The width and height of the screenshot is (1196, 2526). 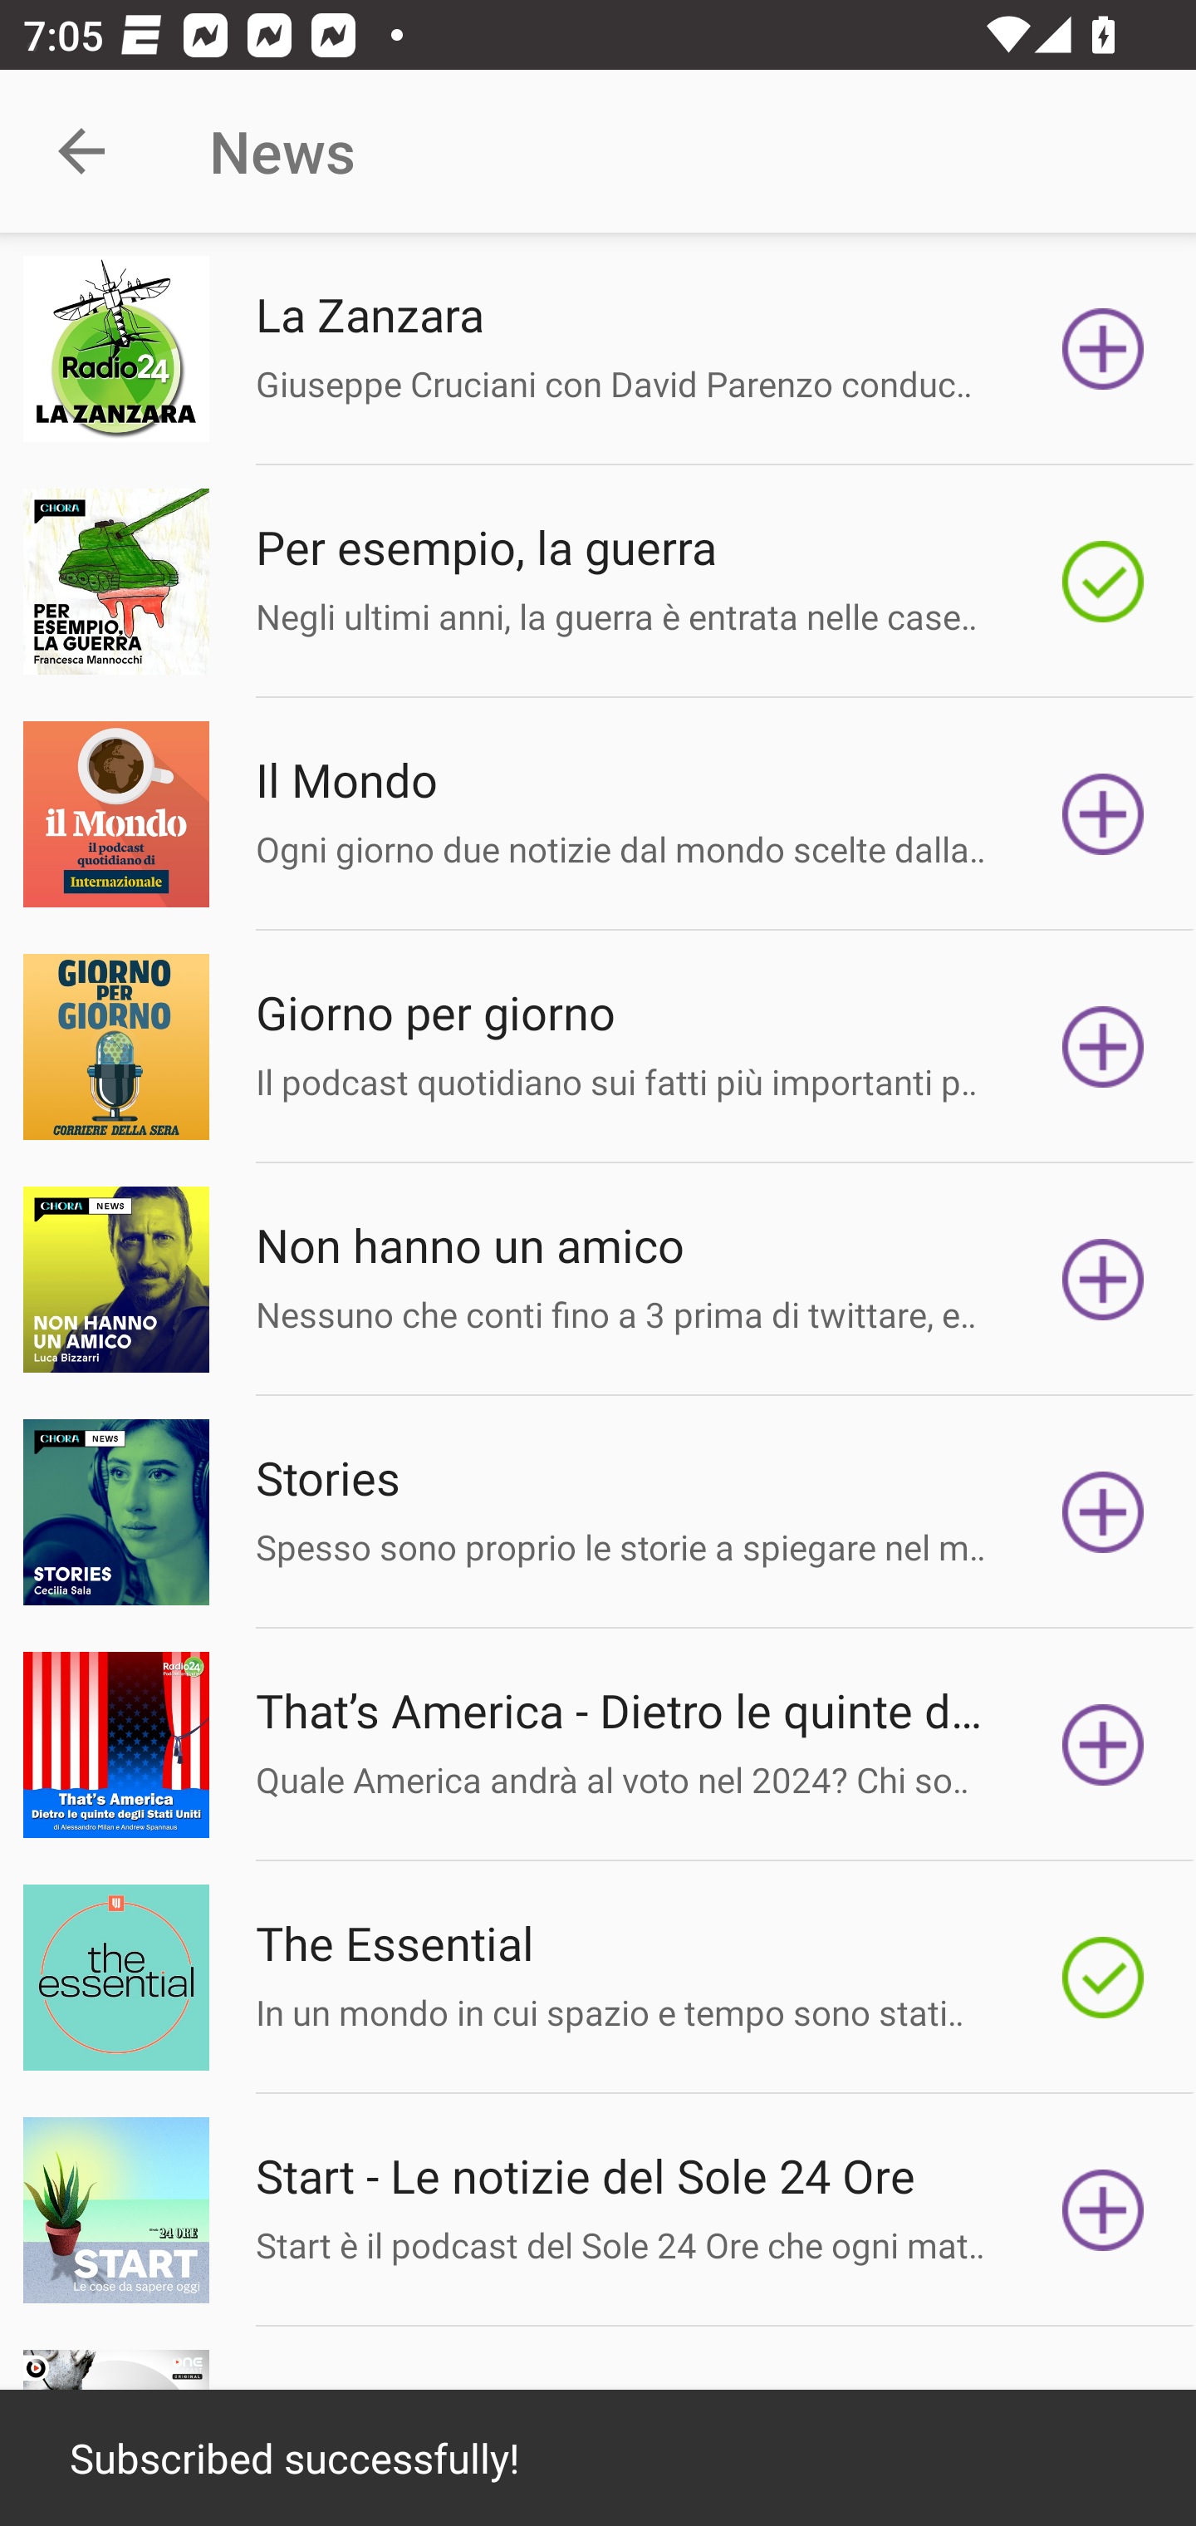 I want to click on Subscribe, so click(x=1103, y=1745).